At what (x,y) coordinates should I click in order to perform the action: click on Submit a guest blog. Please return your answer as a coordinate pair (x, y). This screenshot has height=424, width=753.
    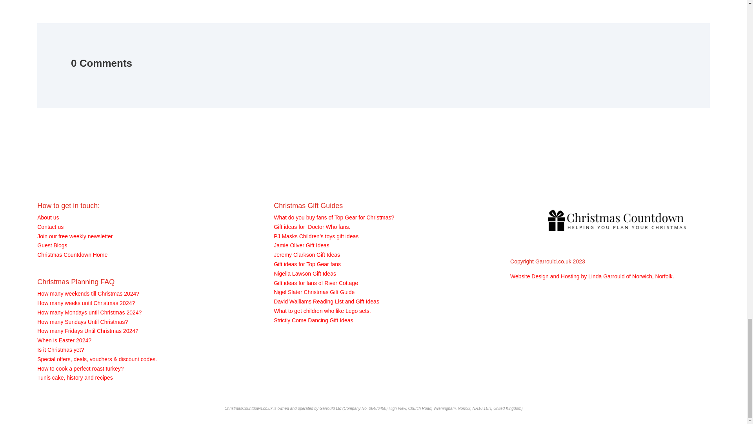
    Looking at the image, I should click on (52, 245).